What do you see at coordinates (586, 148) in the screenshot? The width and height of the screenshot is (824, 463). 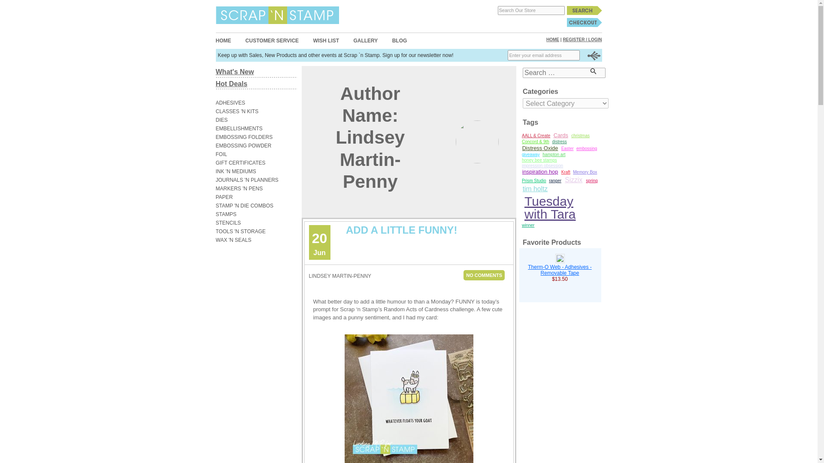 I see `1 topic` at bounding box center [586, 148].